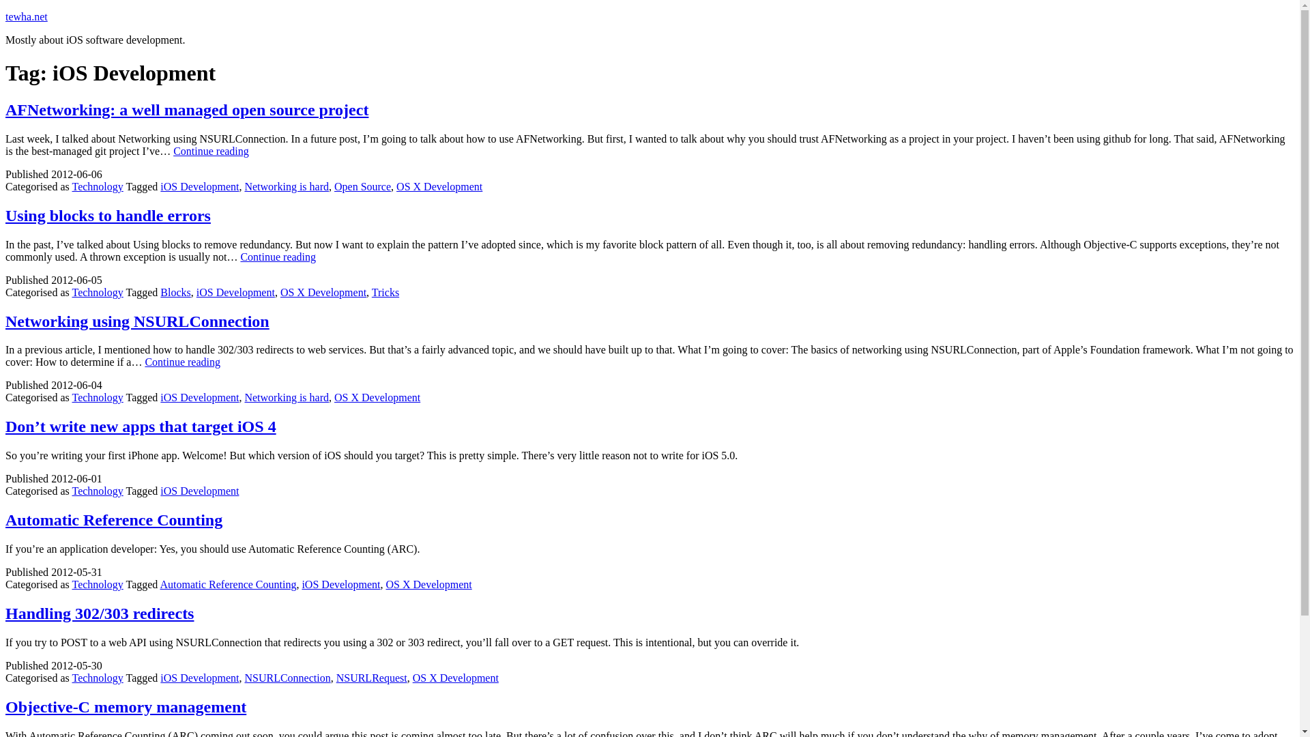 The width and height of the screenshot is (1310, 737). I want to click on Technology, so click(97, 292).